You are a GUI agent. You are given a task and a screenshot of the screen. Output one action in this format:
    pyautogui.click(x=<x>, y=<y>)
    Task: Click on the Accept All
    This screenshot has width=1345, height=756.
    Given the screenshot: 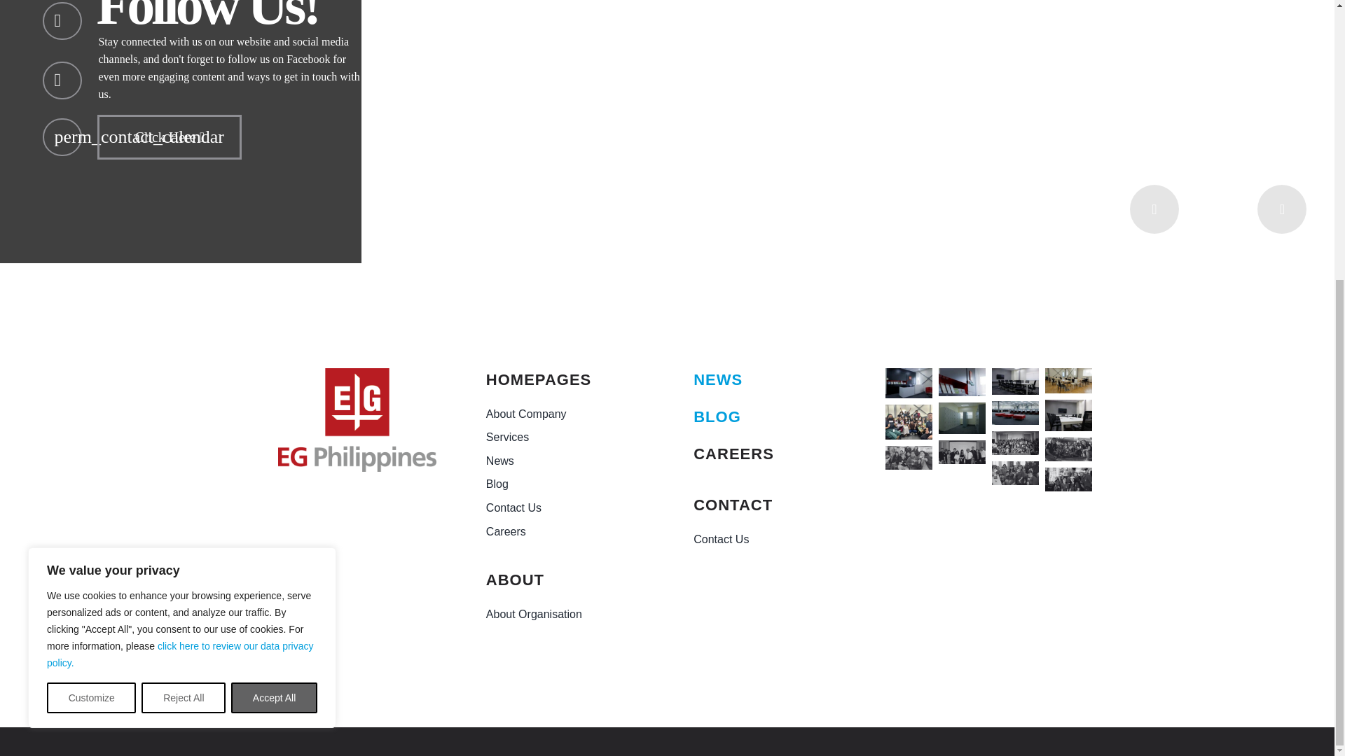 What is the action you would take?
    pyautogui.click(x=275, y=261)
    